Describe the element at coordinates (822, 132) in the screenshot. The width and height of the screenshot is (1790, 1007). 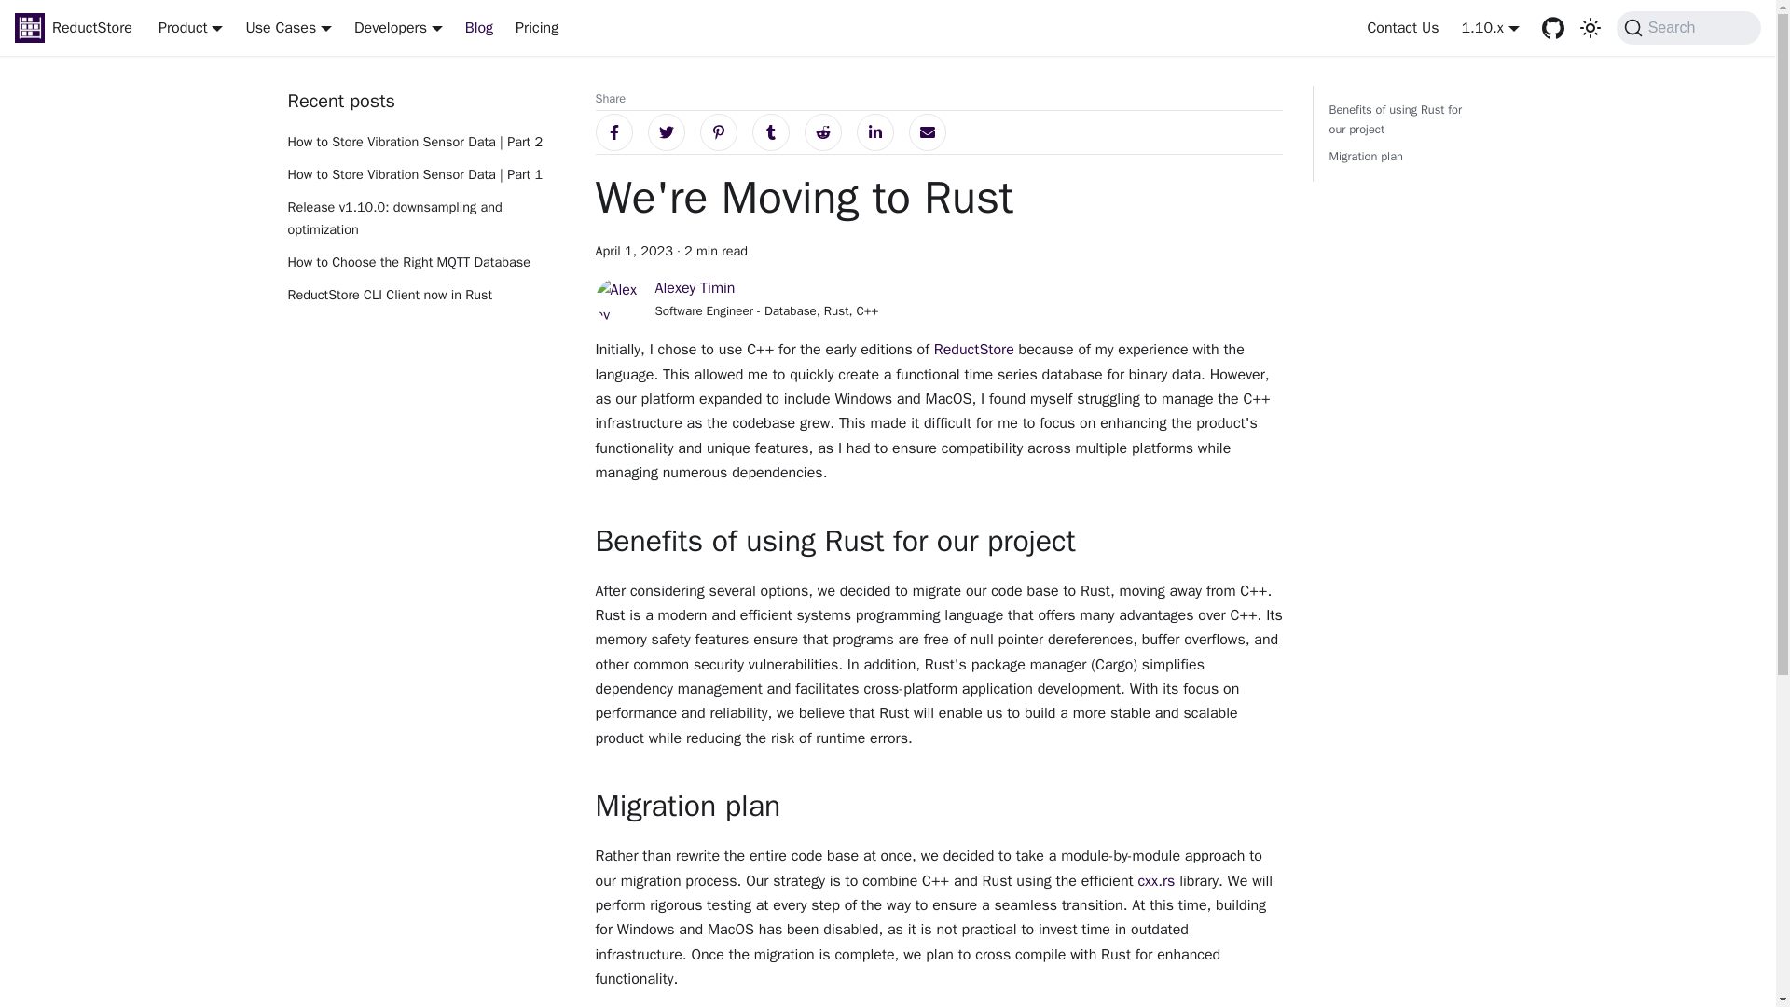
I see `Share on Reddit` at that location.